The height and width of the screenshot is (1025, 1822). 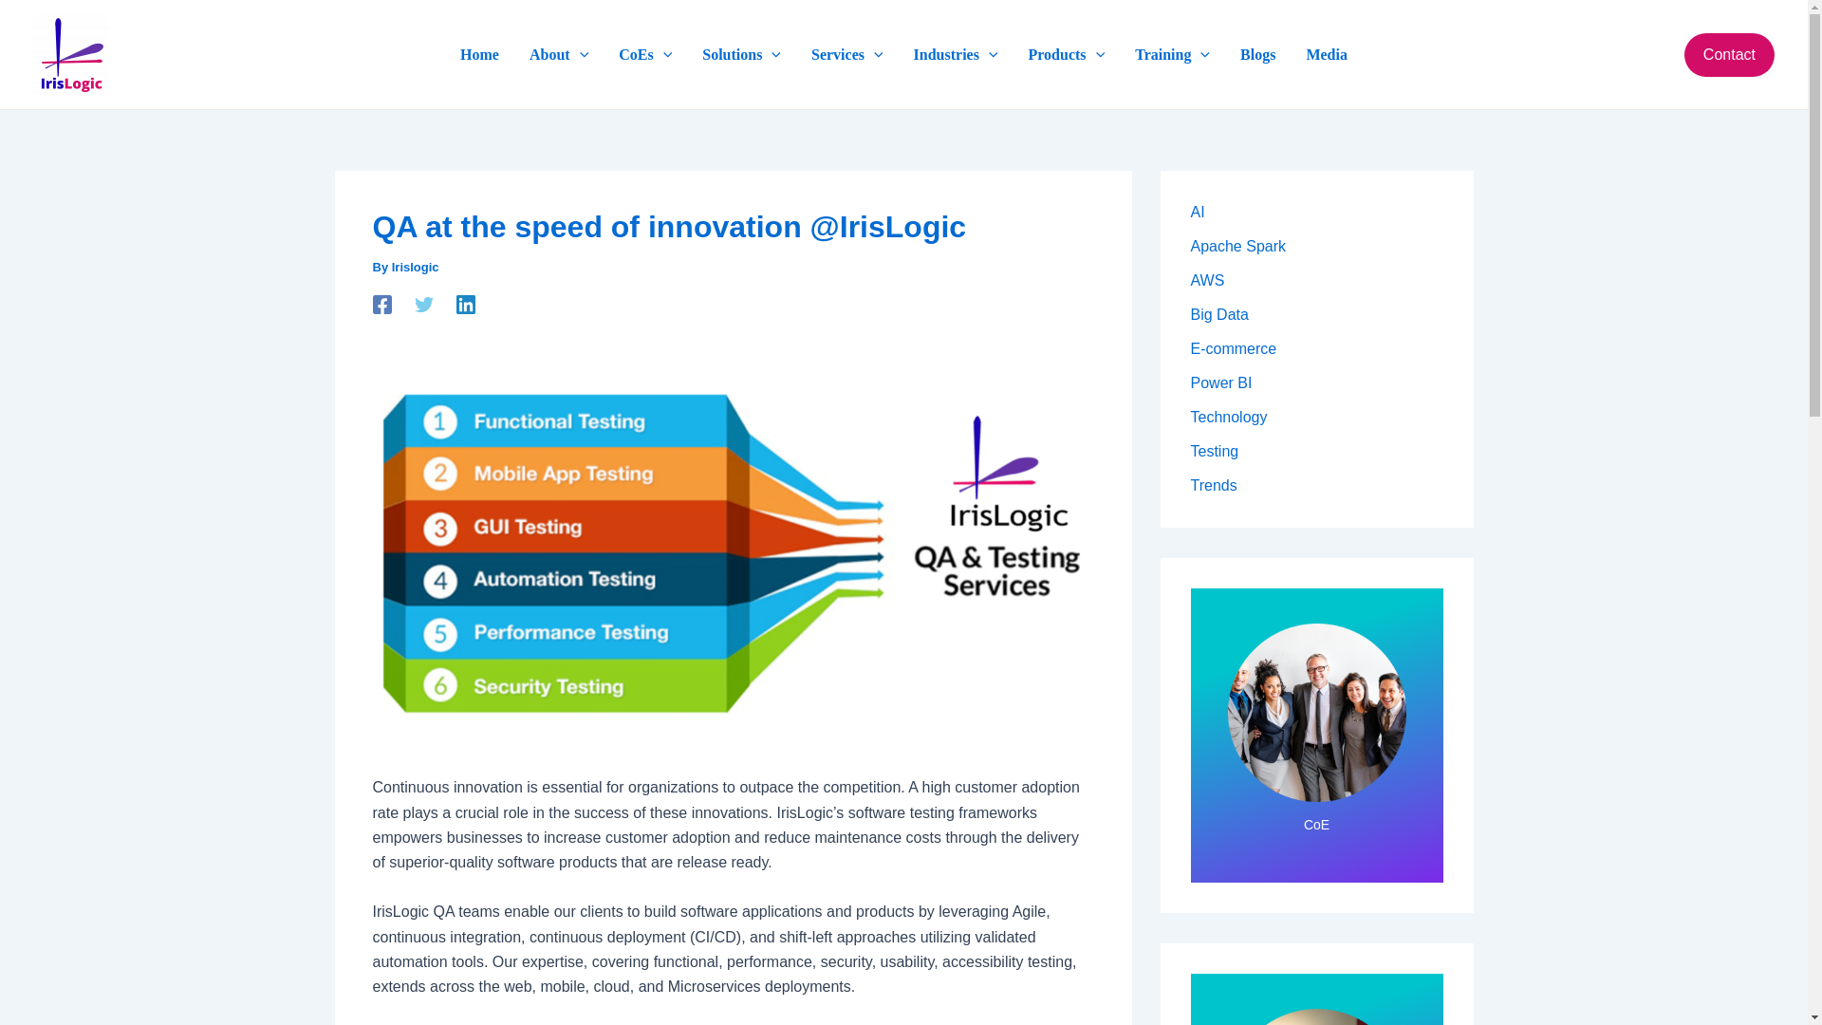 I want to click on View all posts by Irislogic, so click(x=415, y=268).